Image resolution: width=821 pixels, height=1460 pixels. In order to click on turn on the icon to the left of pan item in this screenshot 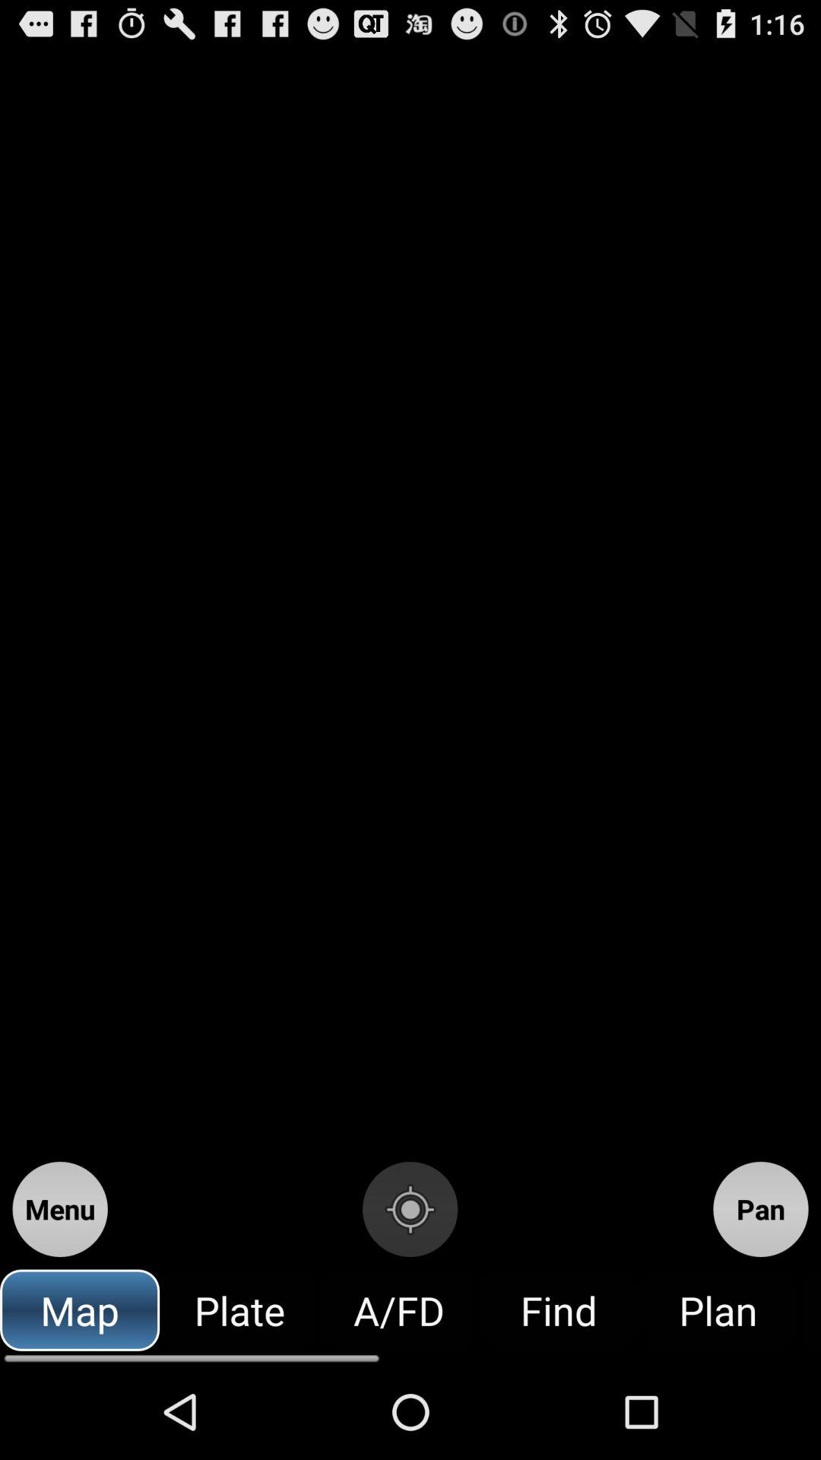, I will do `click(410, 1209)`.